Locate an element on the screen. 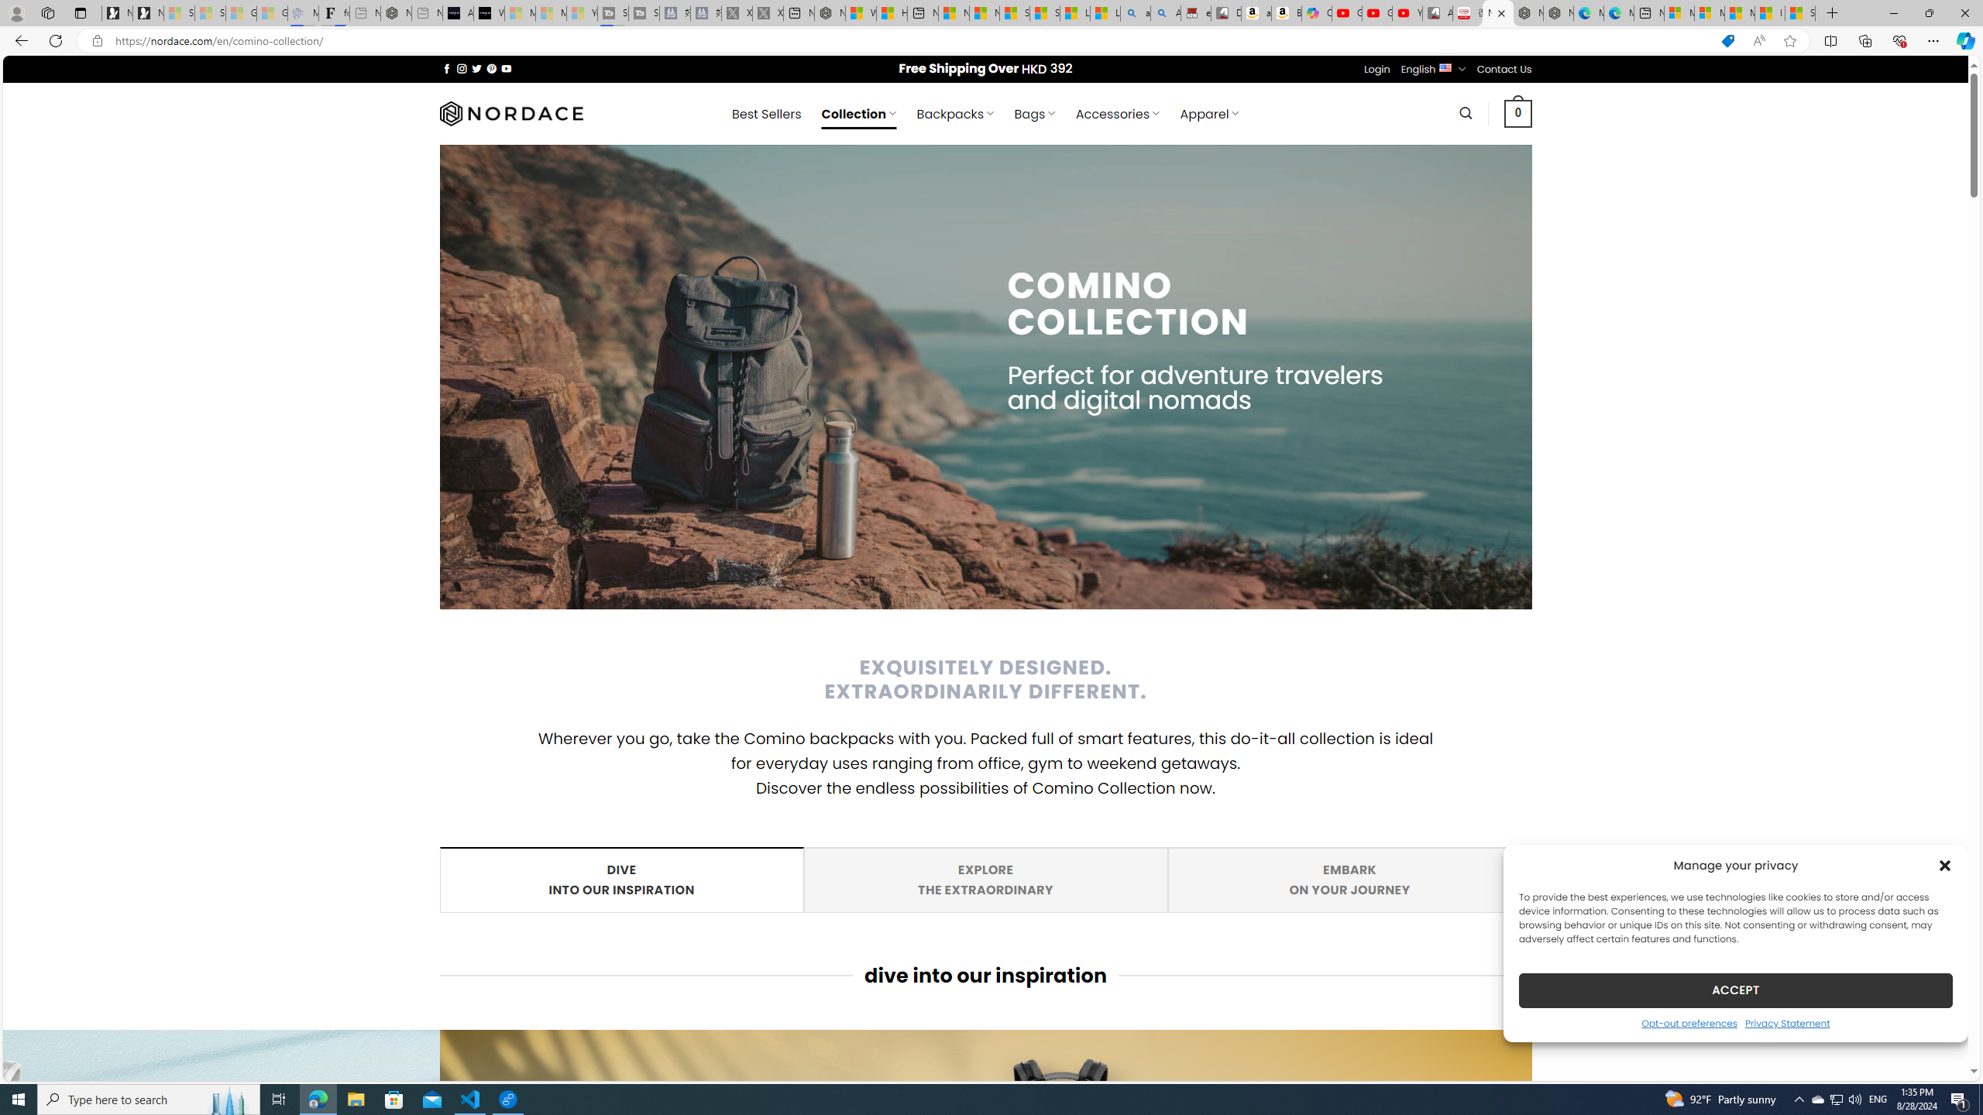 This screenshot has height=1115, width=1983. Follow on Facebook is located at coordinates (1349, 880).